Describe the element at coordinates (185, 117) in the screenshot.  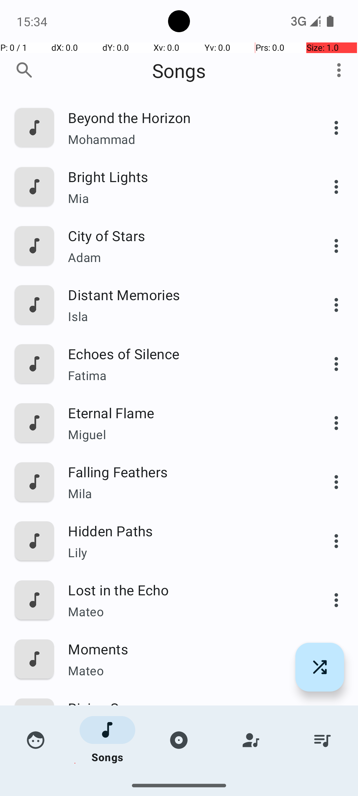
I see `Beyond the Horizon` at that location.